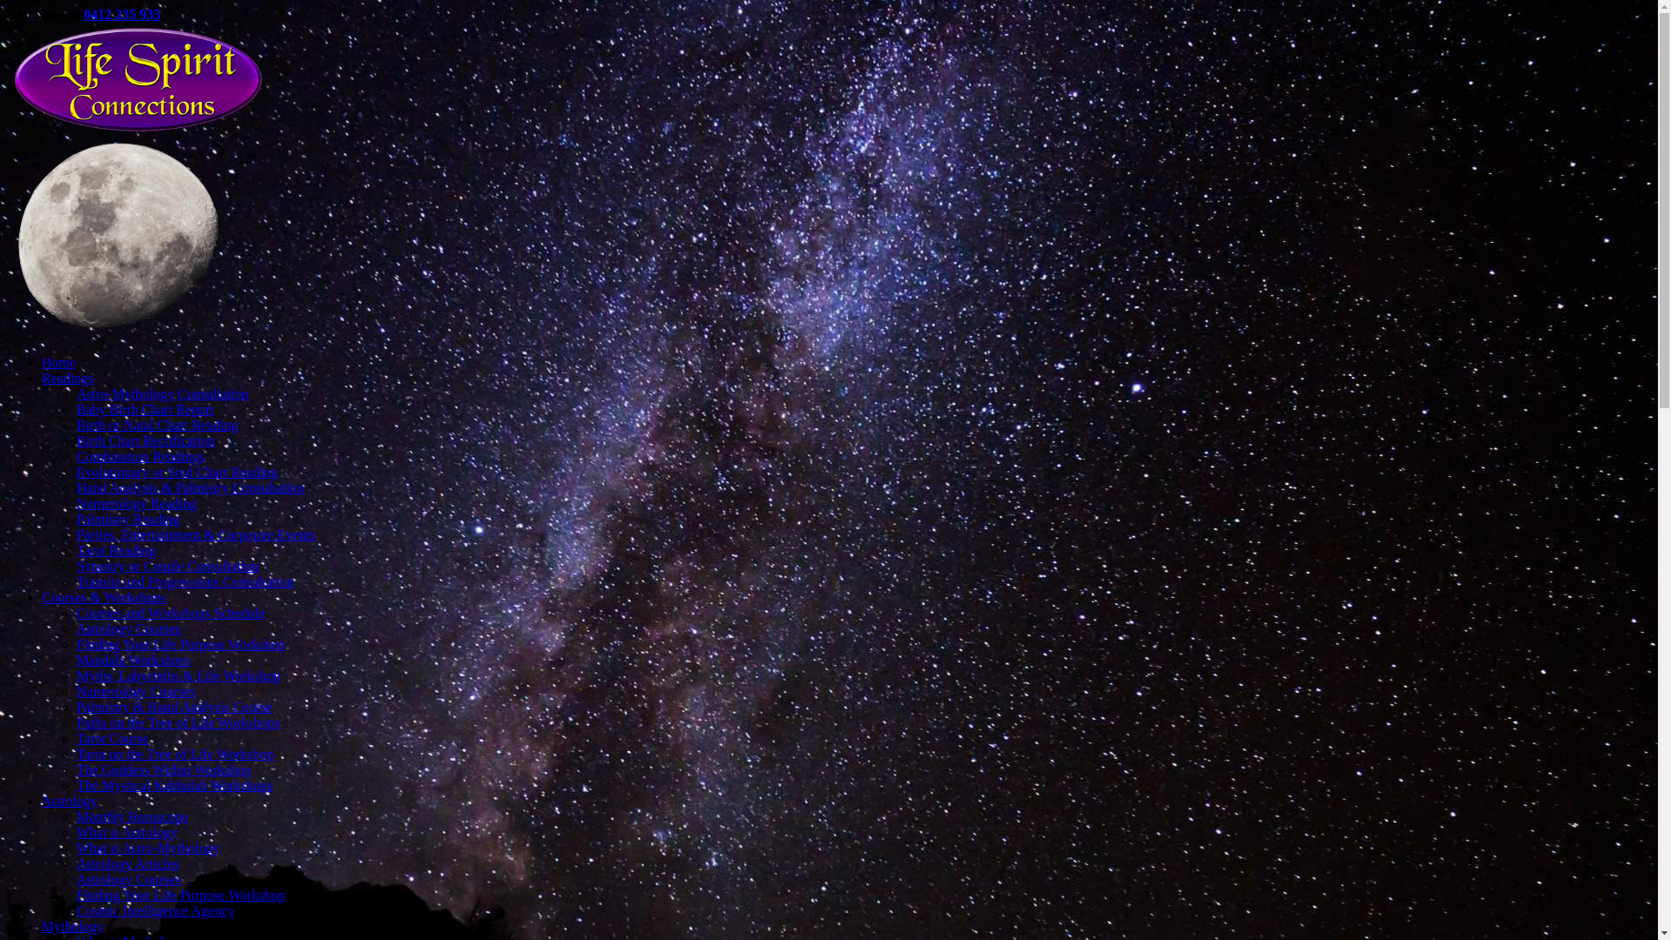  What do you see at coordinates (181, 895) in the screenshot?
I see `Finding Your Life Purpose Workshop` at bounding box center [181, 895].